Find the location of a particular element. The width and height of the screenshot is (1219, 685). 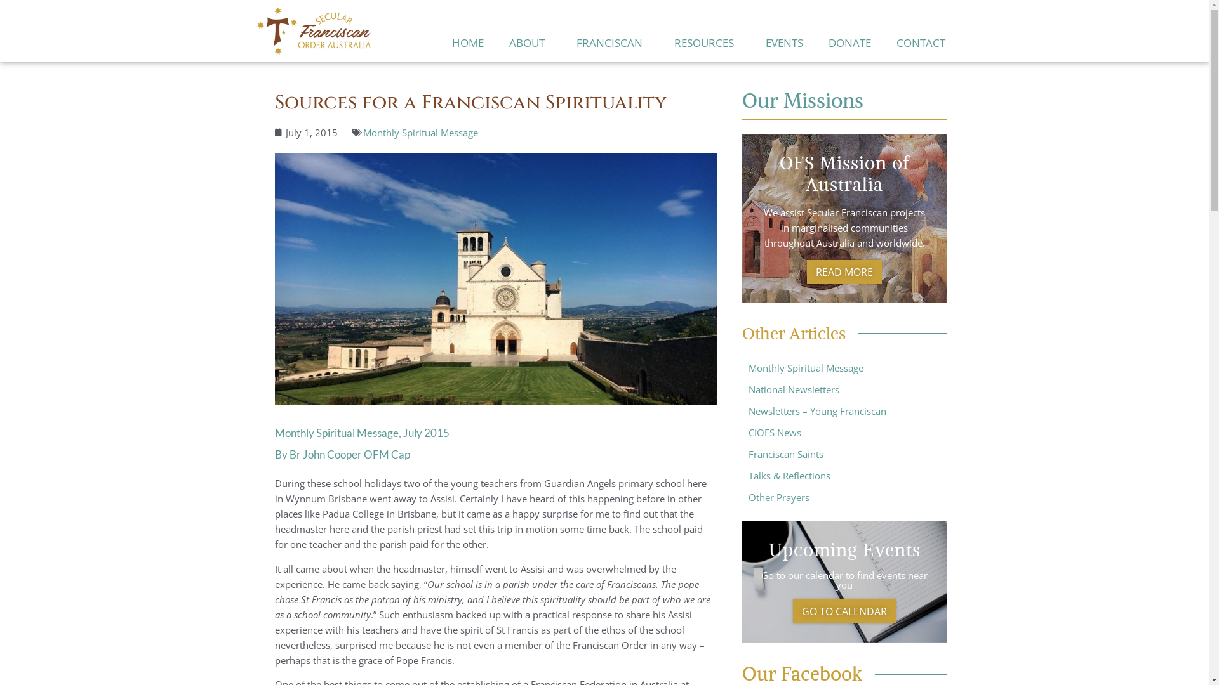

FRANCISCAN is located at coordinates (613, 43).